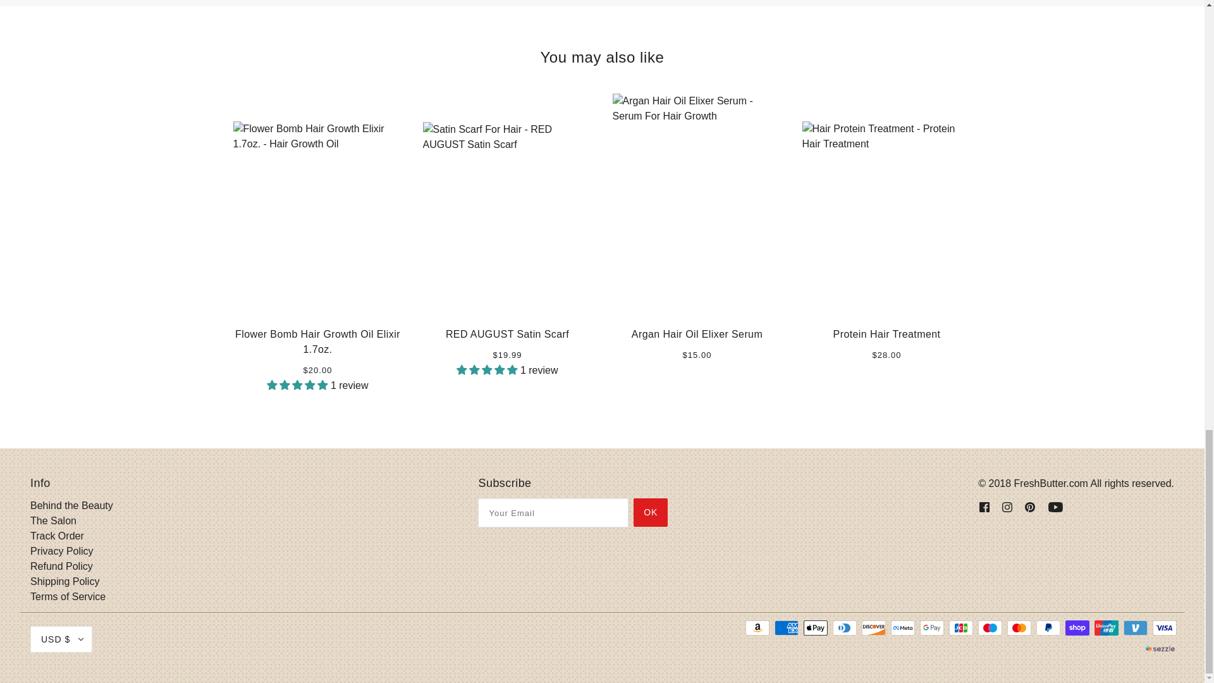 The image size is (1214, 683). Describe the element at coordinates (757, 627) in the screenshot. I see `Amazon` at that location.